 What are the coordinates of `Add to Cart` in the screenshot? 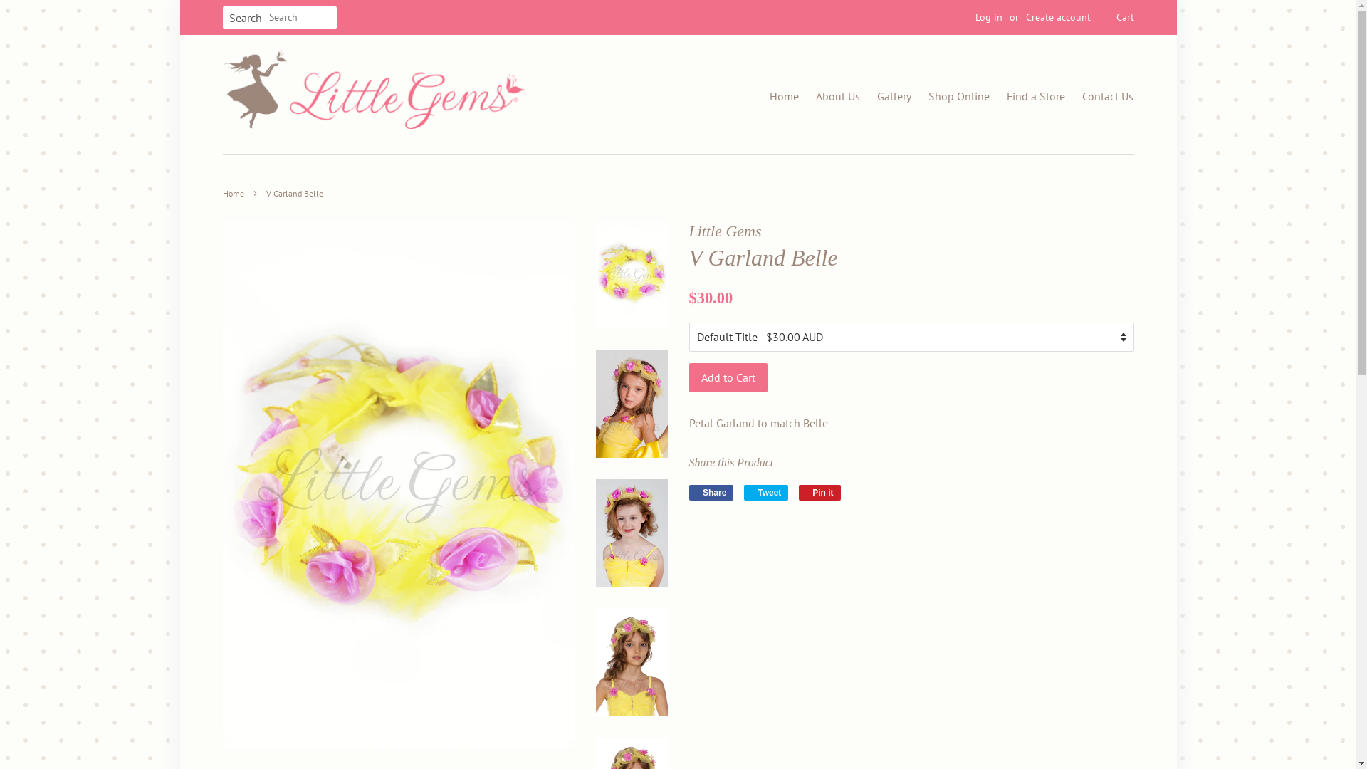 It's located at (728, 377).